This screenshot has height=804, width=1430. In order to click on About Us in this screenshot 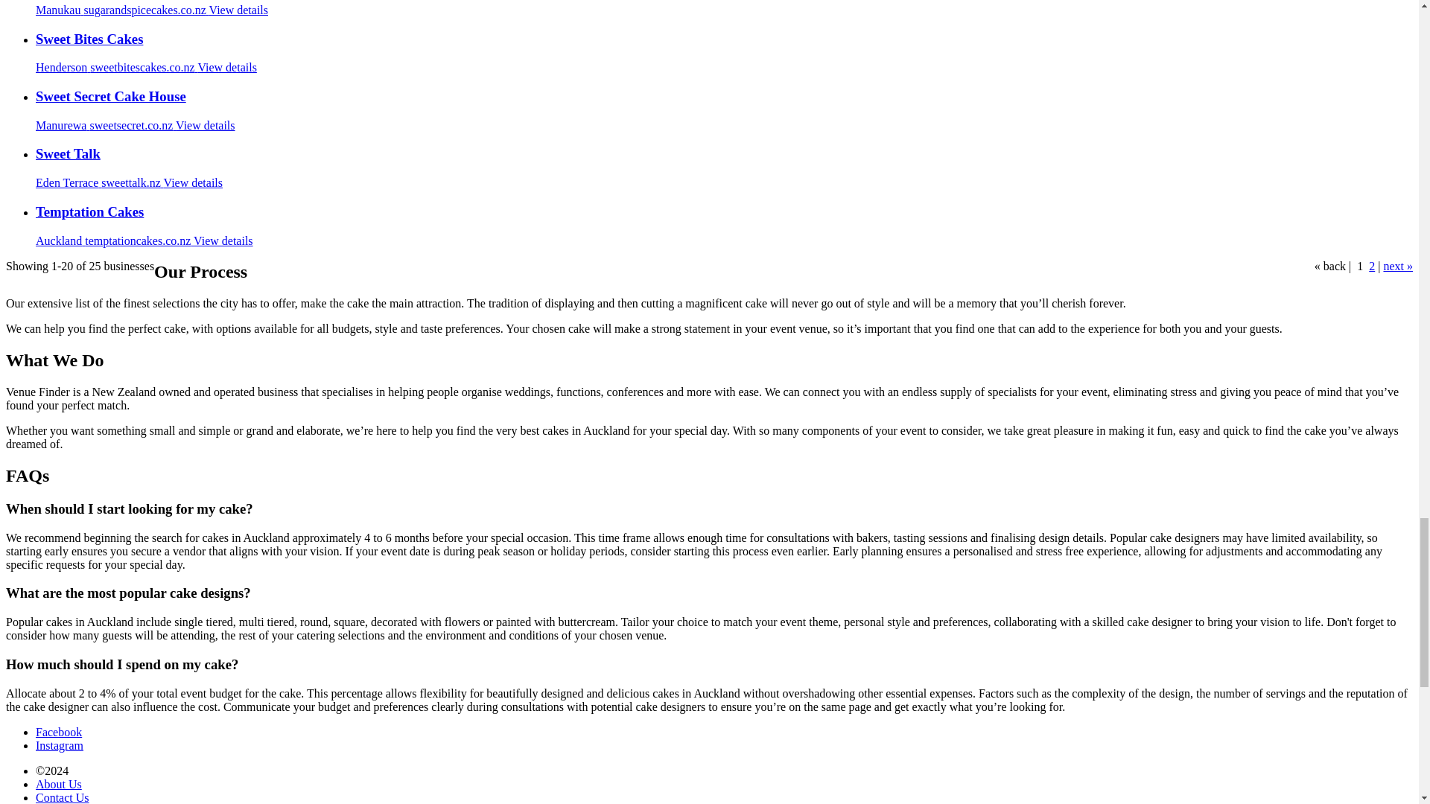, I will do `click(58, 784)`.